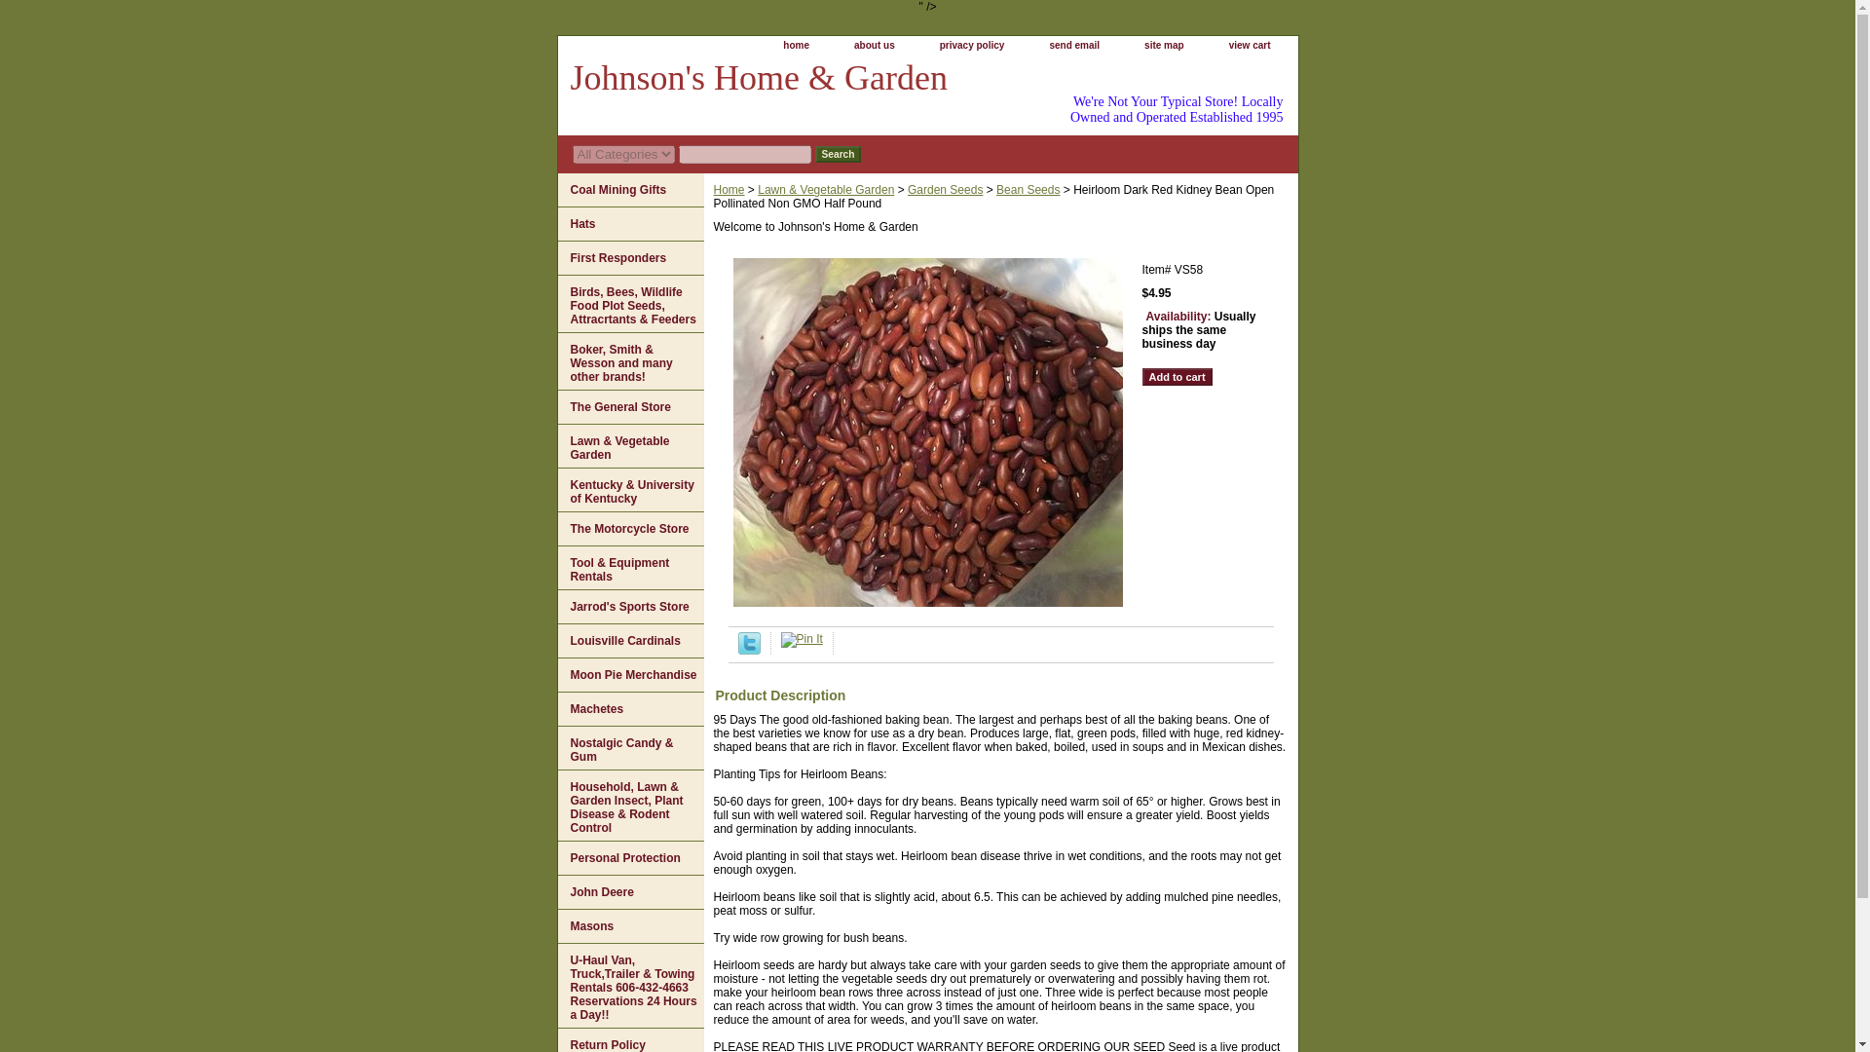 The image size is (1870, 1052). I want to click on The General Store, so click(629, 407).